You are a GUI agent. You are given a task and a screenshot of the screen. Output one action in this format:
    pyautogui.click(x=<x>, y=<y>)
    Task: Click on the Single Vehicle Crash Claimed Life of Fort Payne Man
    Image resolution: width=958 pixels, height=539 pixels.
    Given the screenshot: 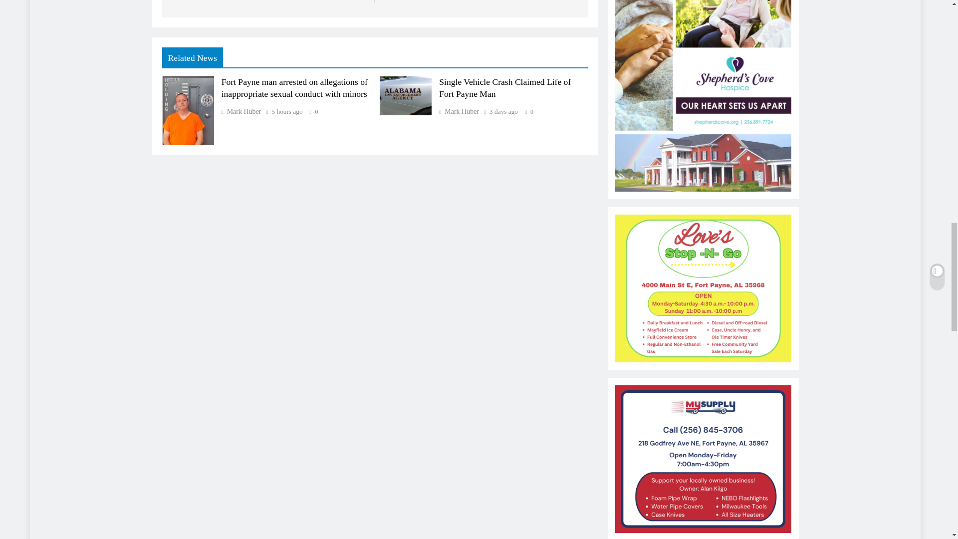 What is the action you would take?
    pyautogui.click(x=505, y=88)
    